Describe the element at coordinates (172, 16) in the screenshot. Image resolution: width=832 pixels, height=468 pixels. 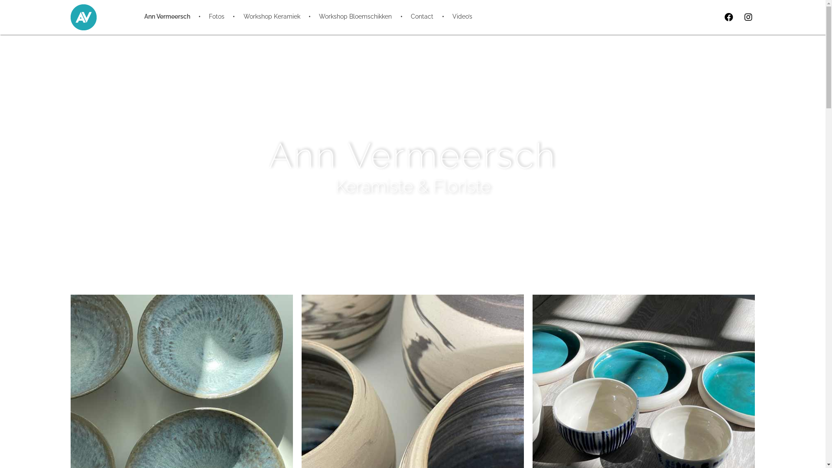
I see `Ann Vermeersch` at that location.